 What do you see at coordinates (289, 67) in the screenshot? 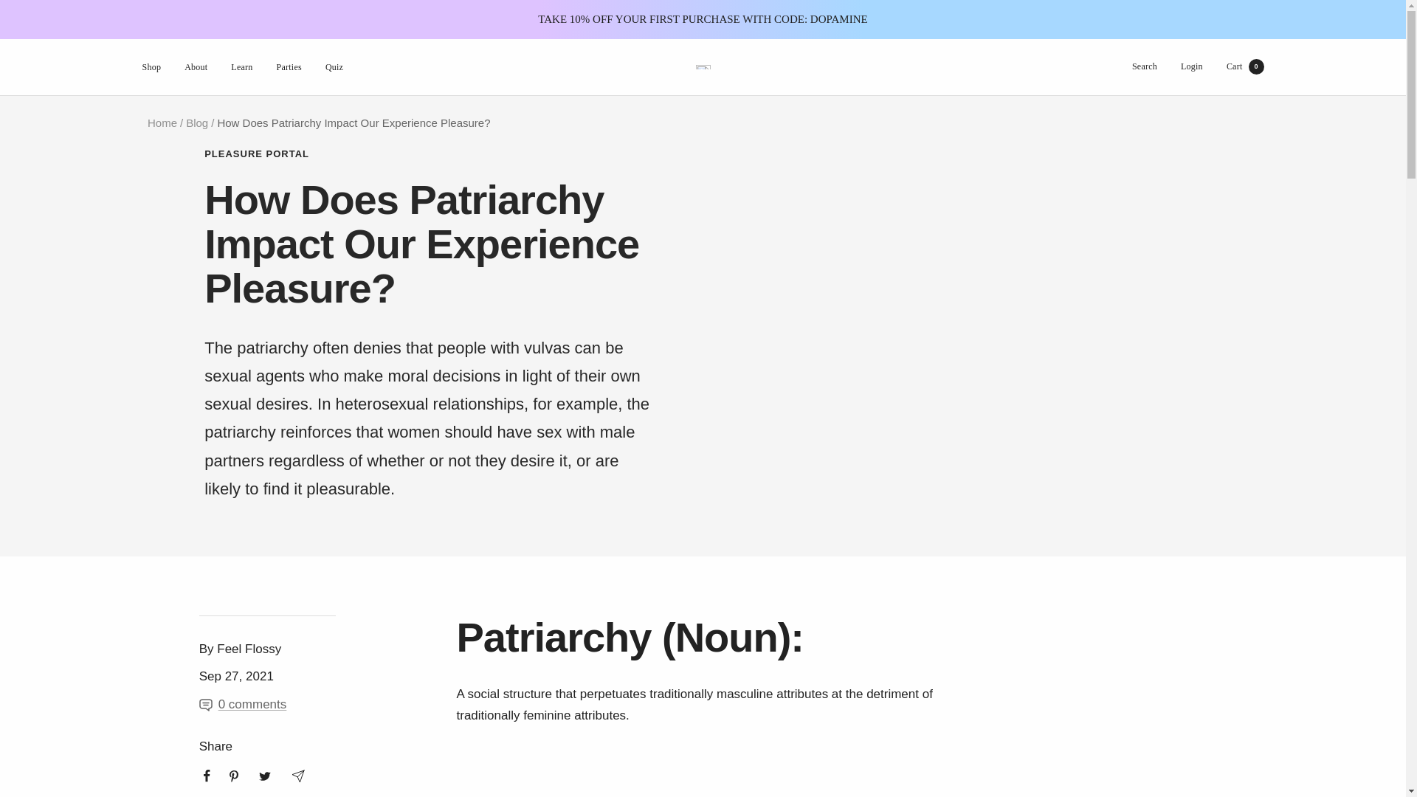
I see `Parties` at bounding box center [289, 67].